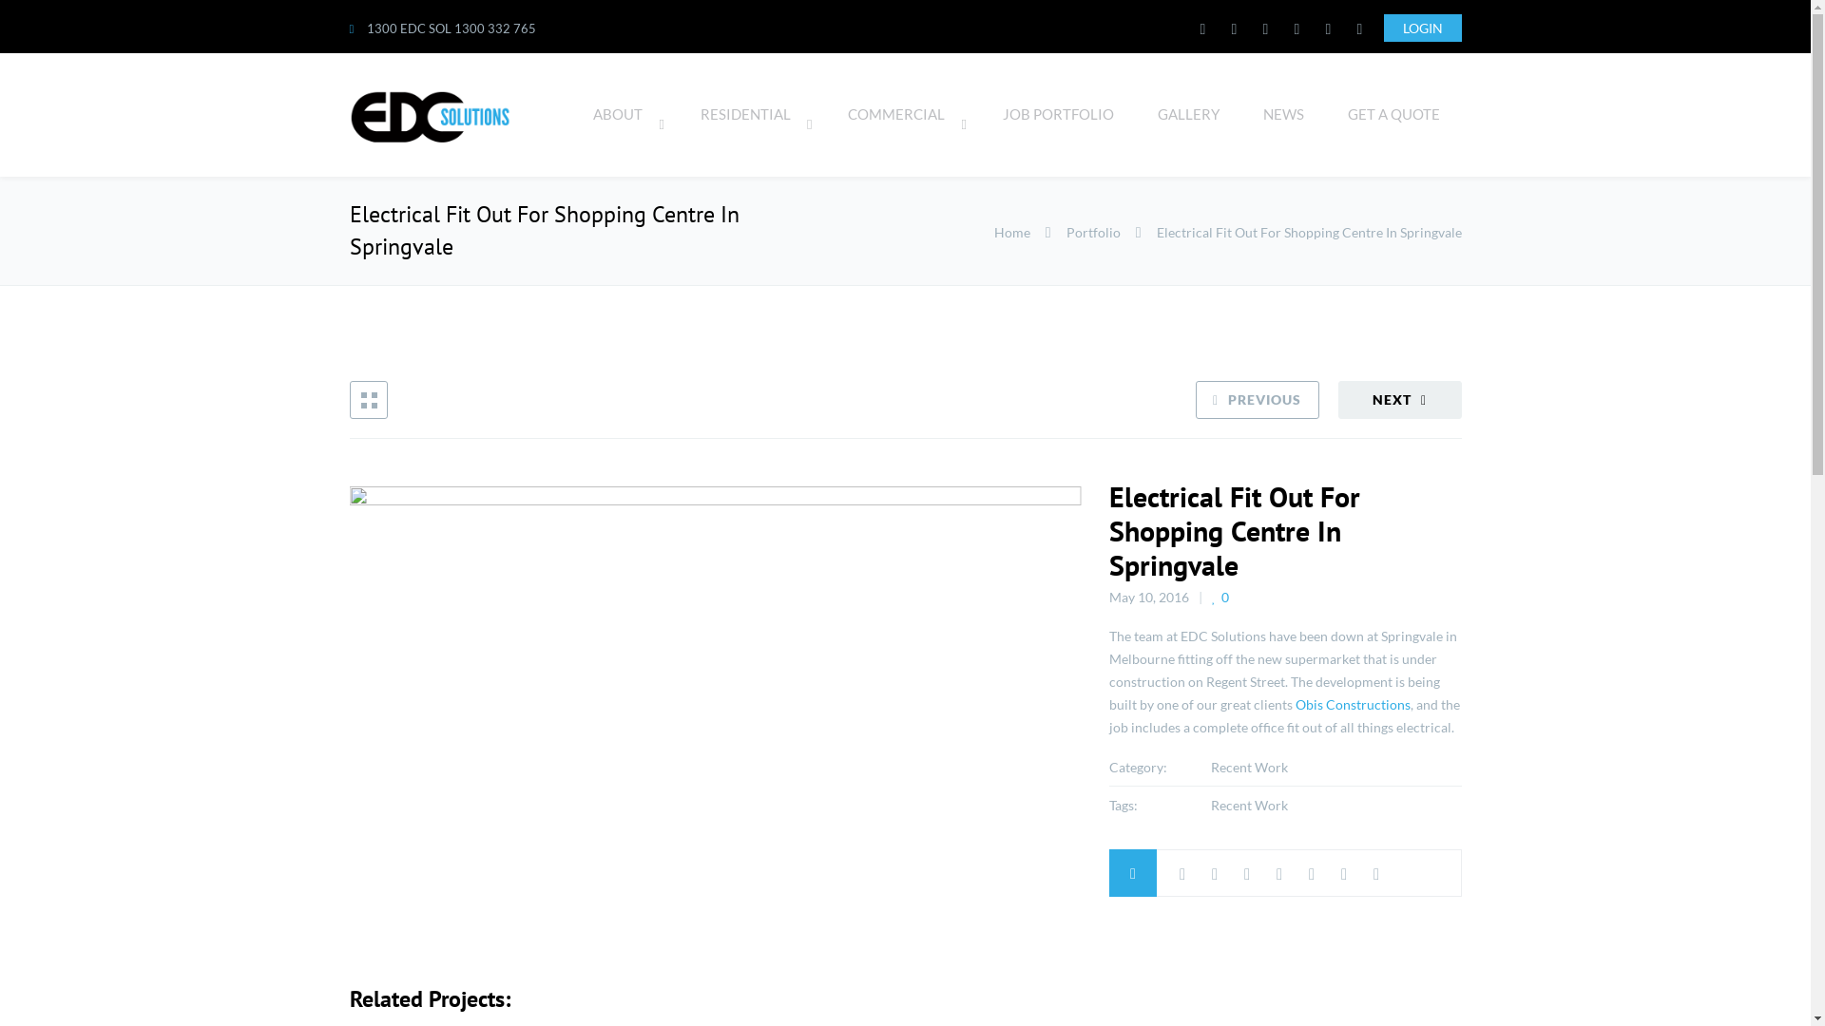  What do you see at coordinates (1354, 705) in the screenshot?
I see `Obis Constructions` at bounding box center [1354, 705].